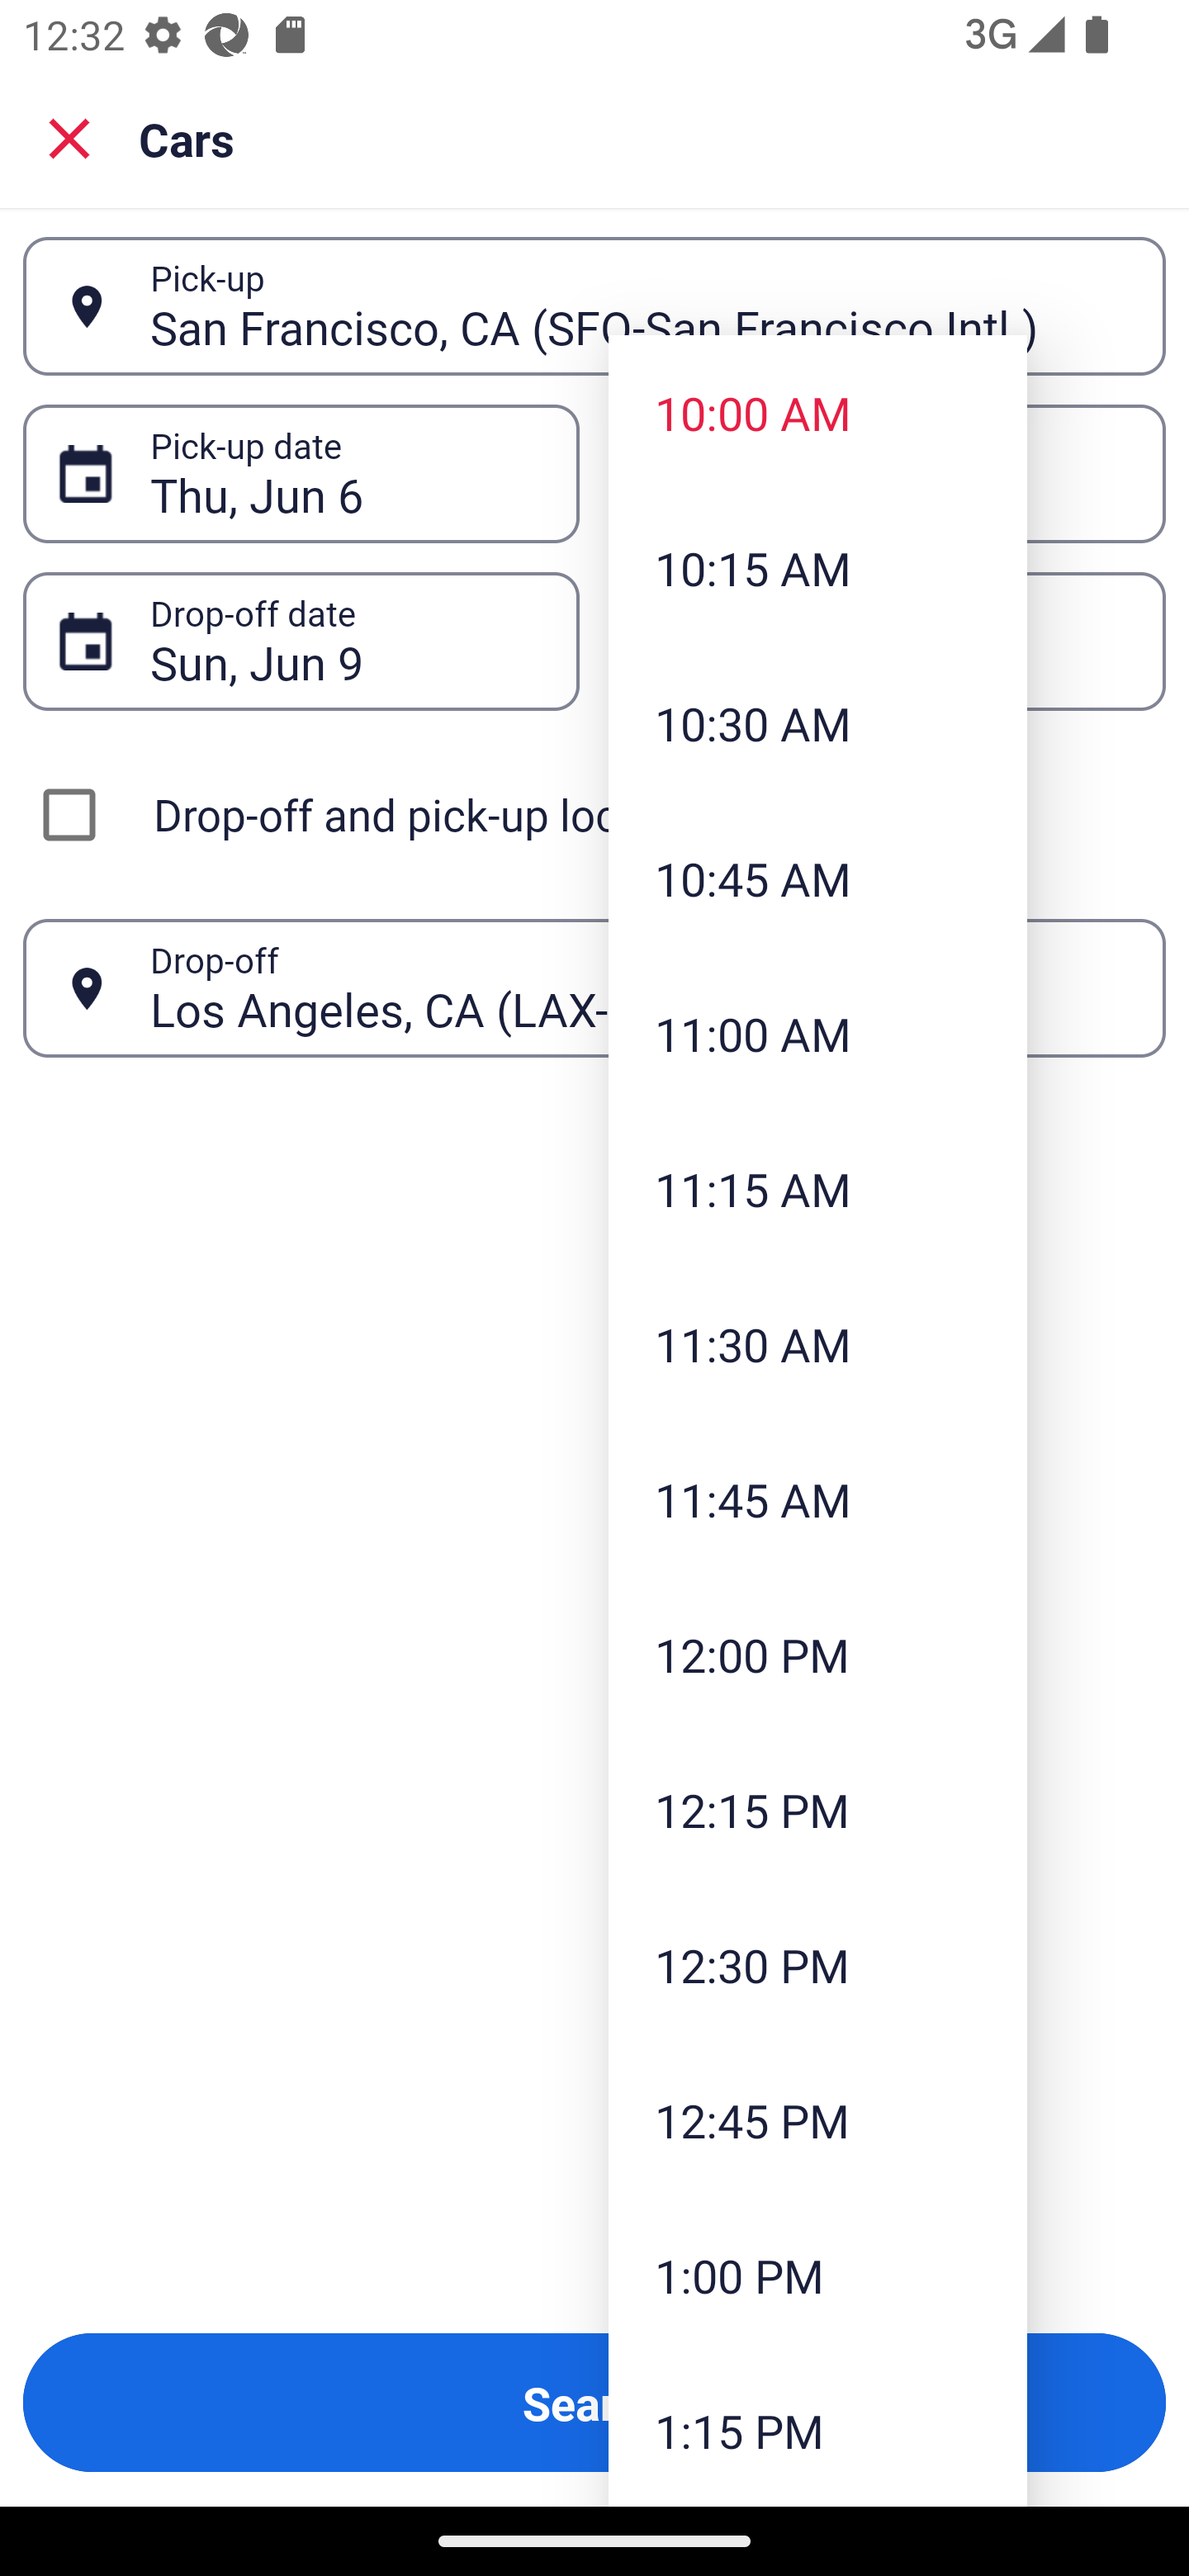 Image resolution: width=1189 pixels, height=2576 pixels. Describe the element at coordinates (817, 1809) in the screenshot. I see `12:15 PM` at that location.